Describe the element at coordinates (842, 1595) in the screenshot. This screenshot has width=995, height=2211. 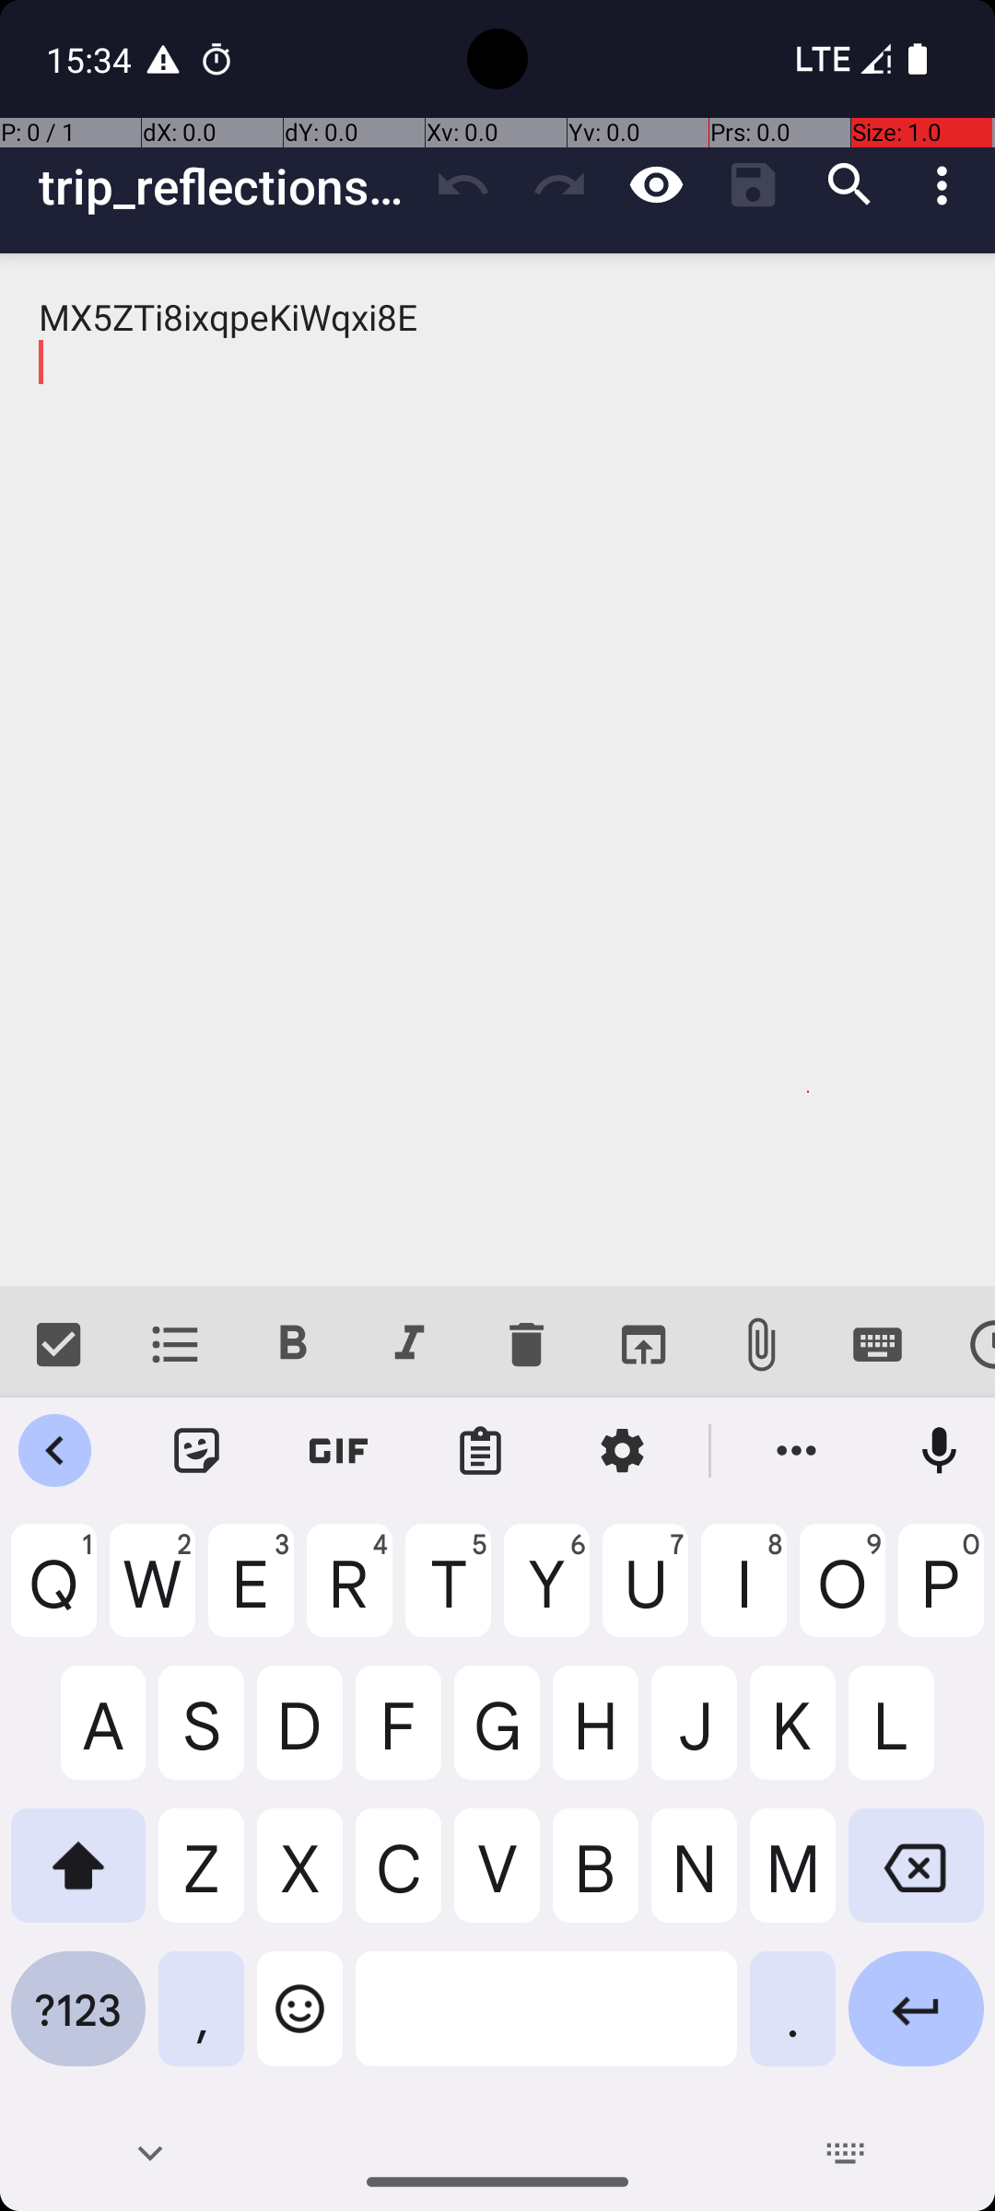
I see `O` at that location.